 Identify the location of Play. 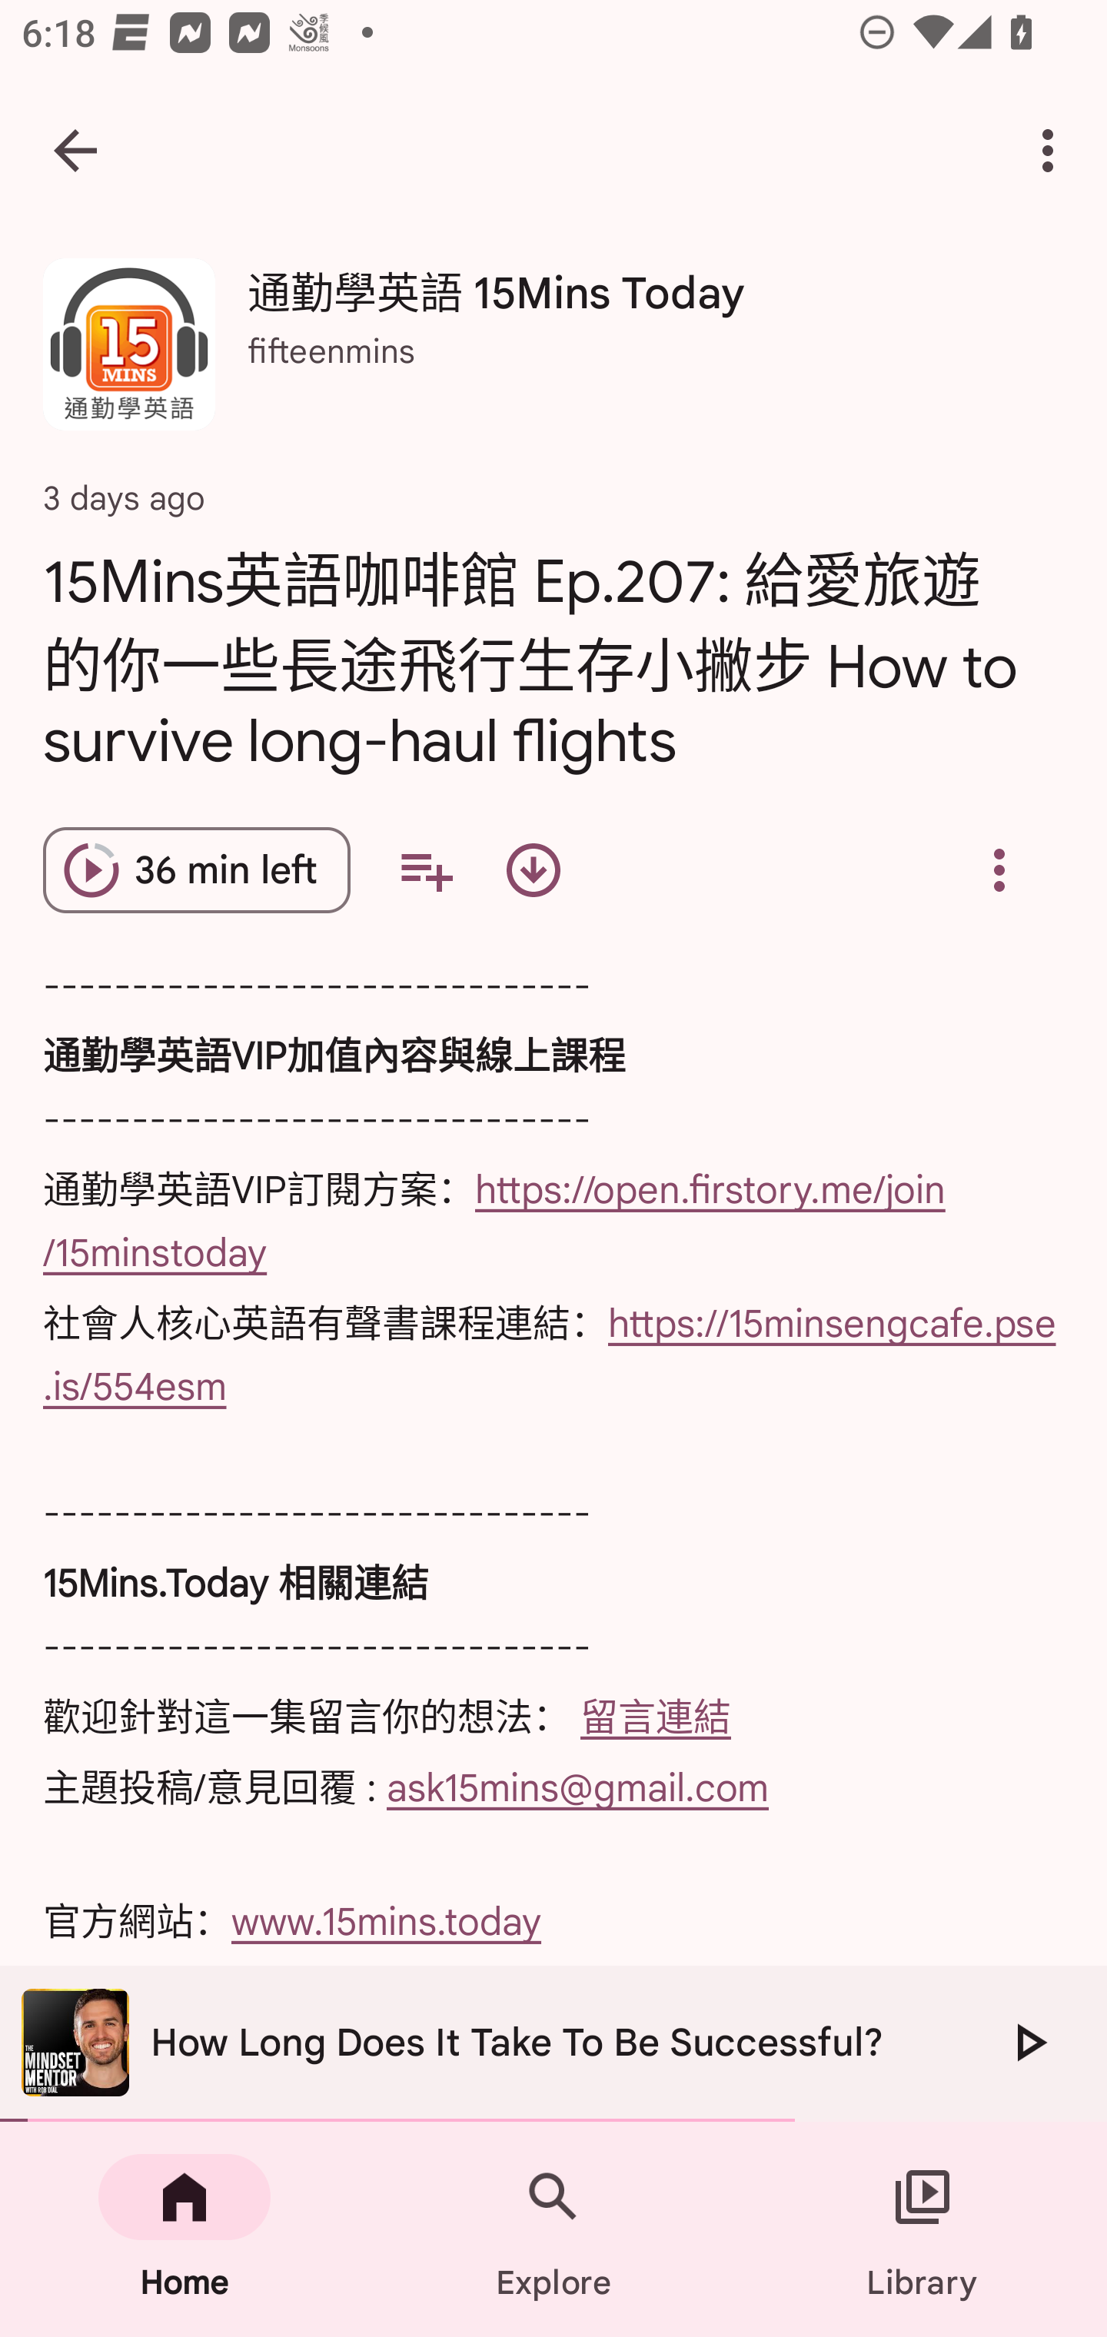
(1029, 2042).